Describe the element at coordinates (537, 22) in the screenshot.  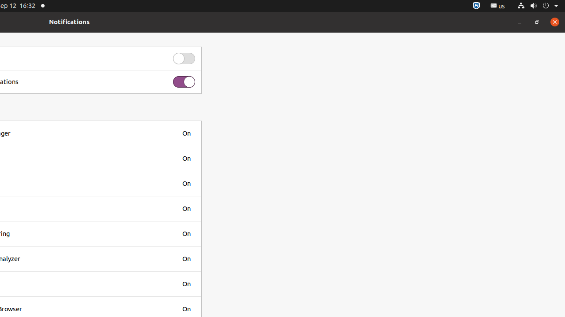
I see `Restore` at that location.